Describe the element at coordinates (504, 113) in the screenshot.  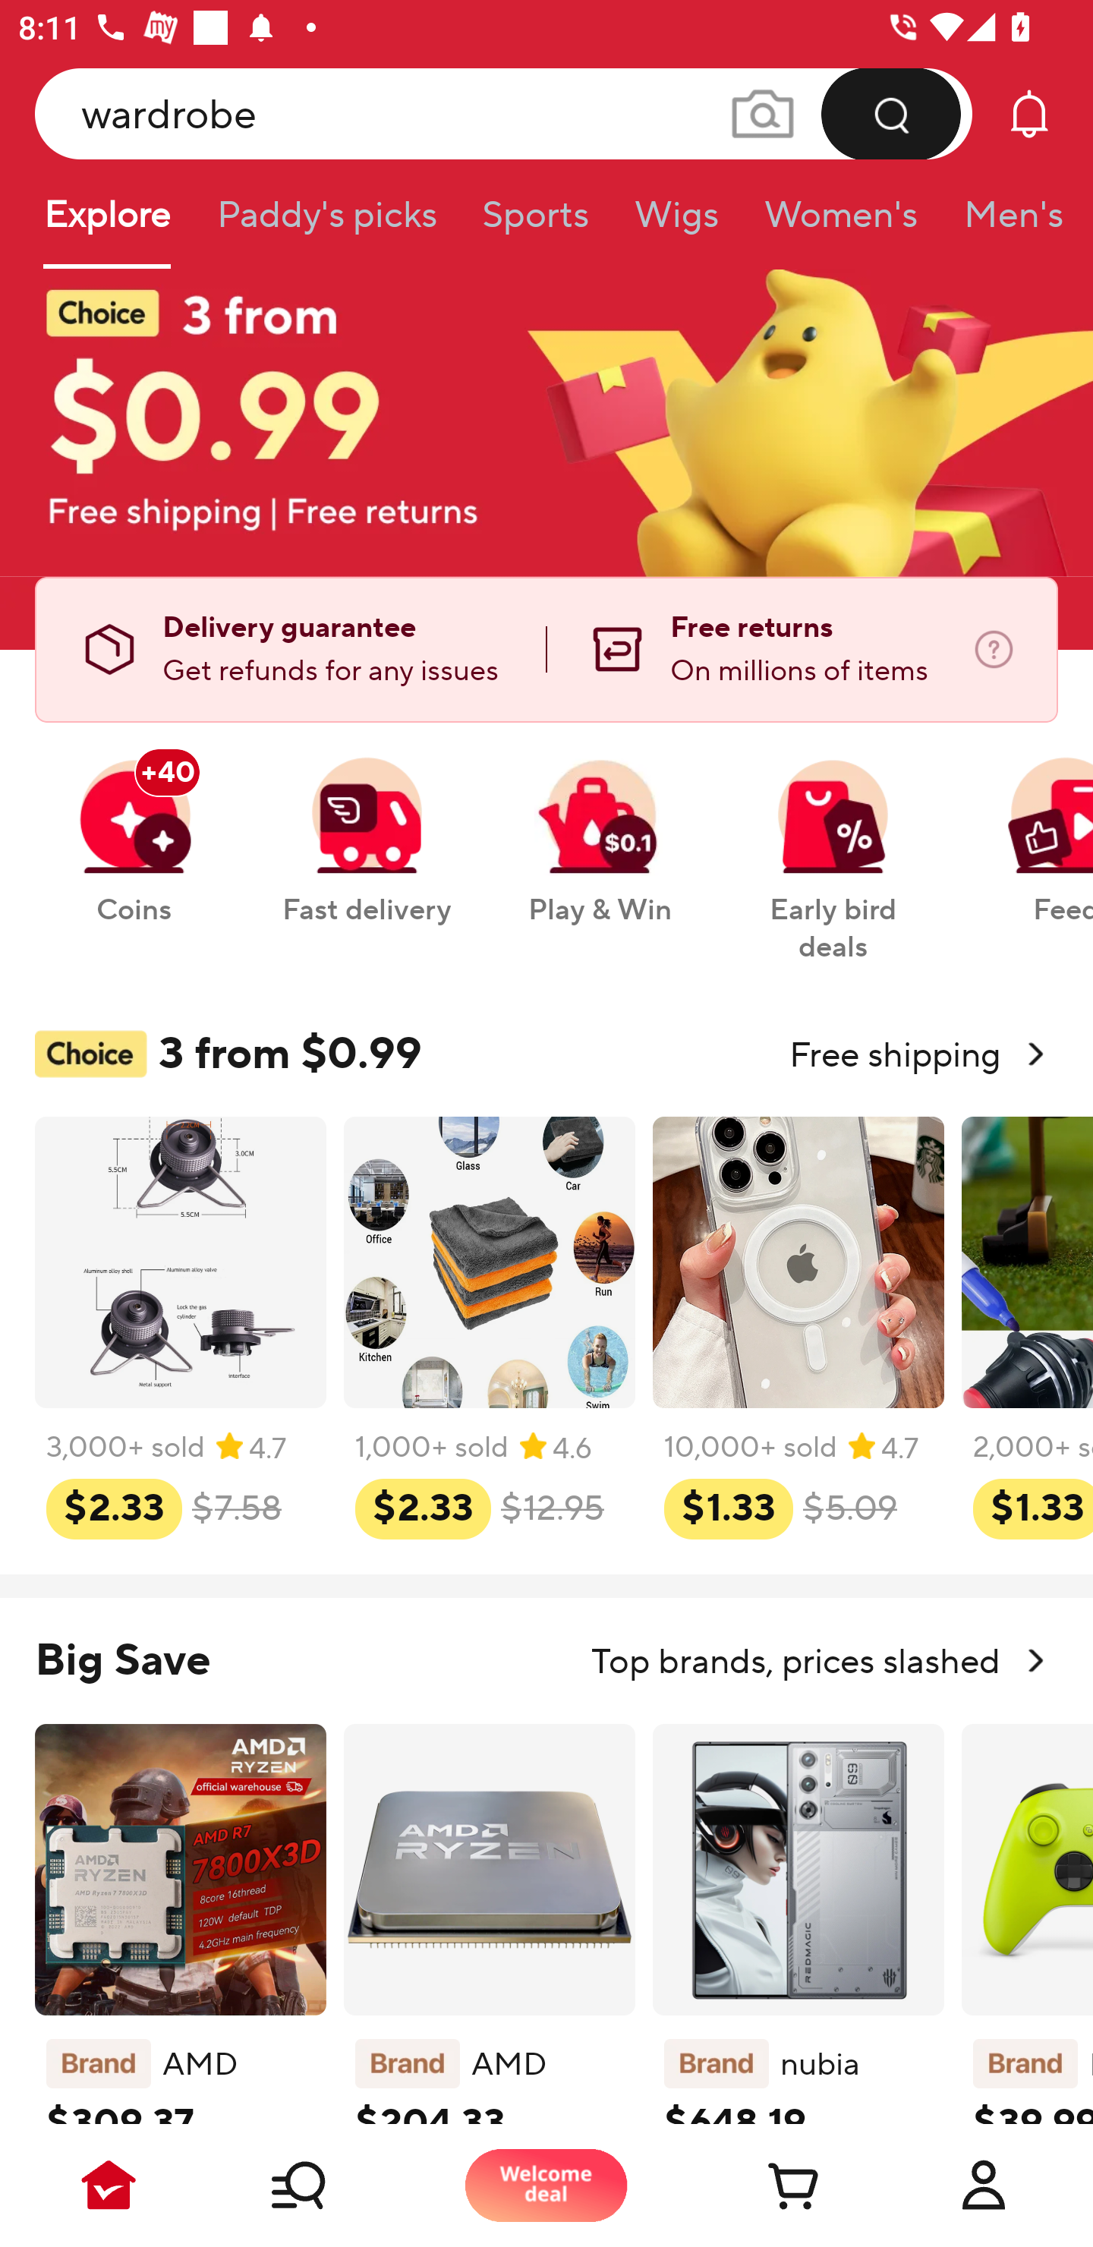
I see `wardrobe` at that location.